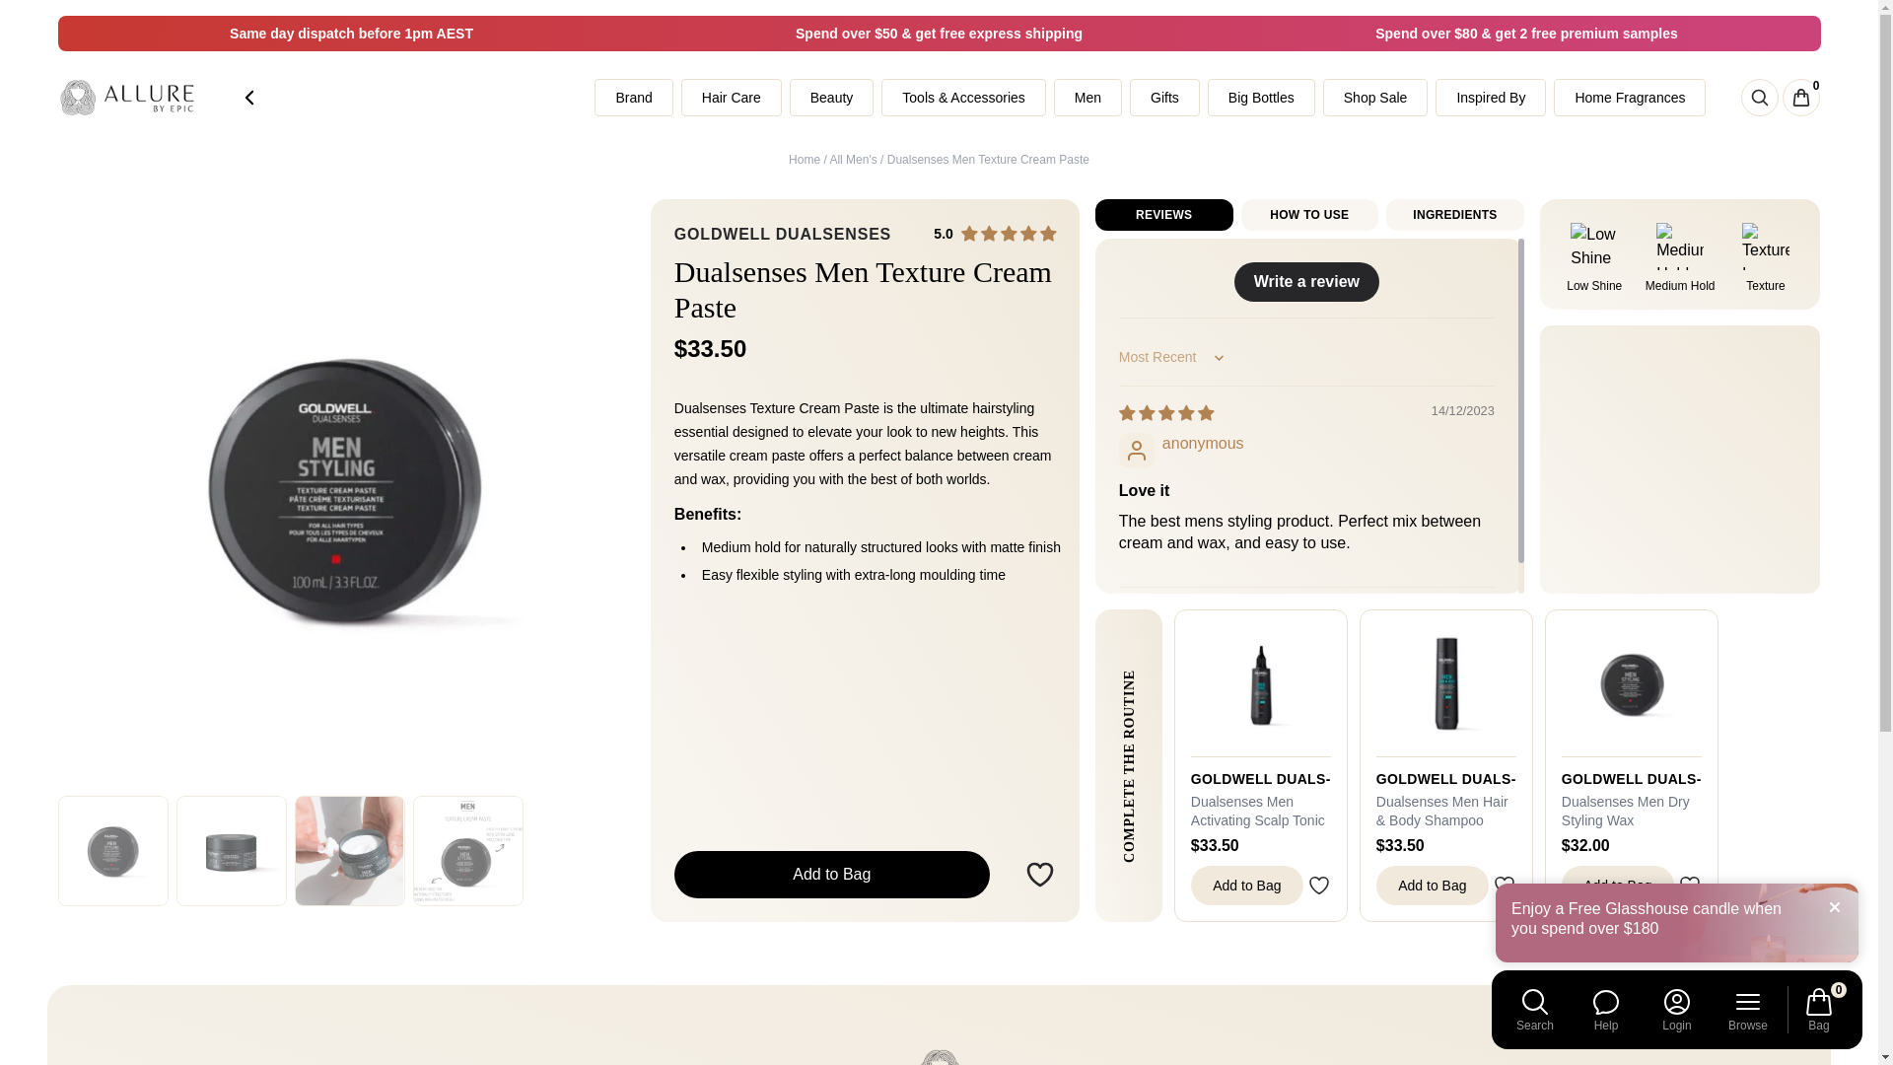  What do you see at coordinates (248, 97) in the screenshot?
I see `Previous Page` at bounding box center [248, 97].